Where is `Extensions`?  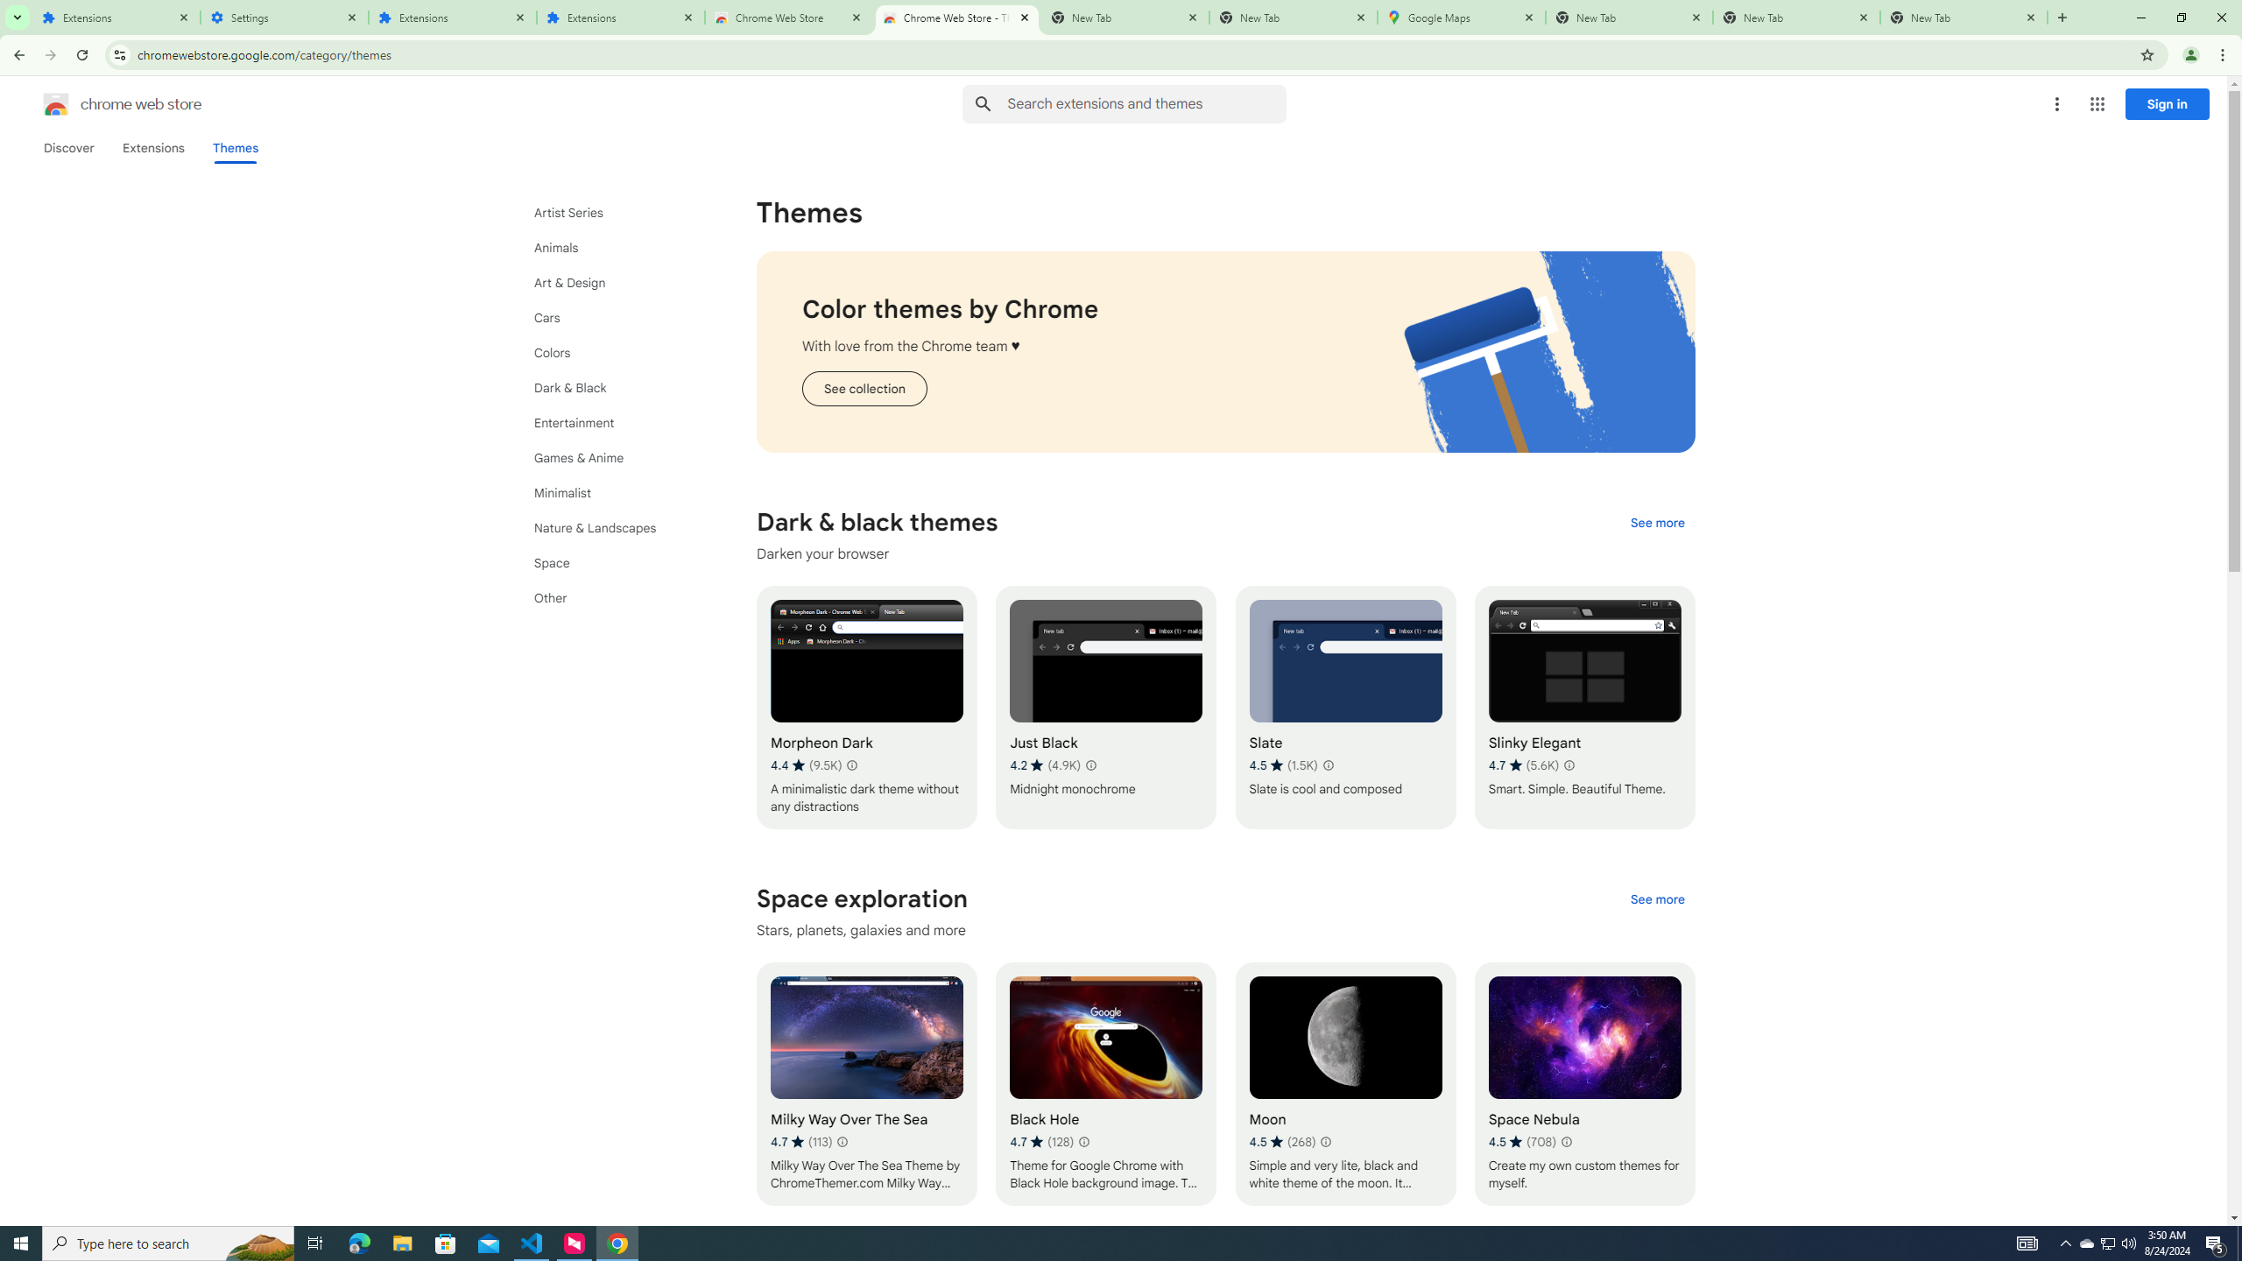
Extensions is located at coordinates (116, 18).